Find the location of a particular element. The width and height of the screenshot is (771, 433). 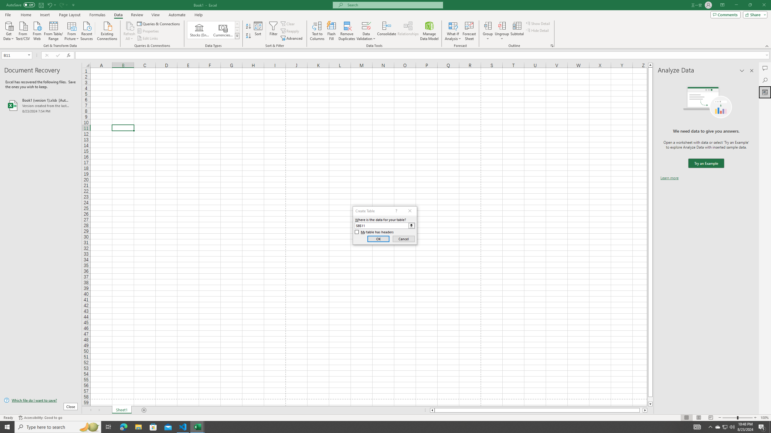

Reapply is located at coordinates (290, 31).